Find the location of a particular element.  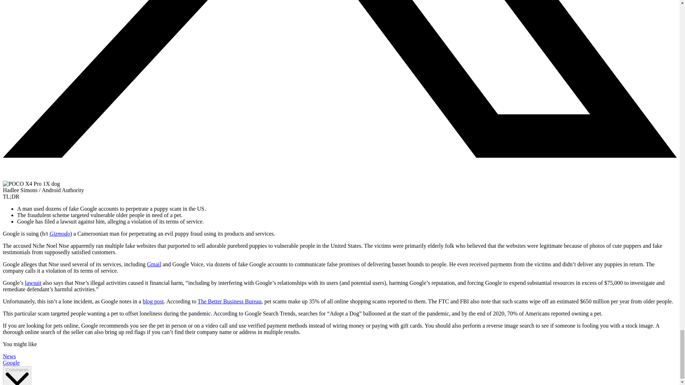

Gmail is located at coordinates (154, 264).